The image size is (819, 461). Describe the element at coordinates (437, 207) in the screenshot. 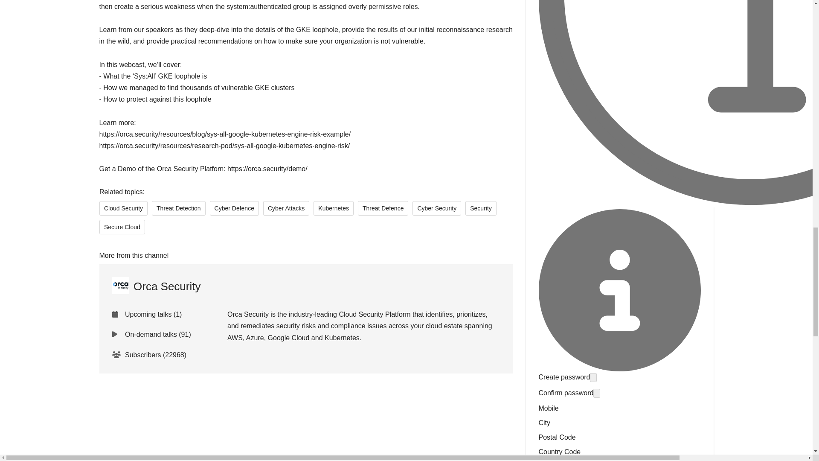

I see `Cyber Security` at that location.